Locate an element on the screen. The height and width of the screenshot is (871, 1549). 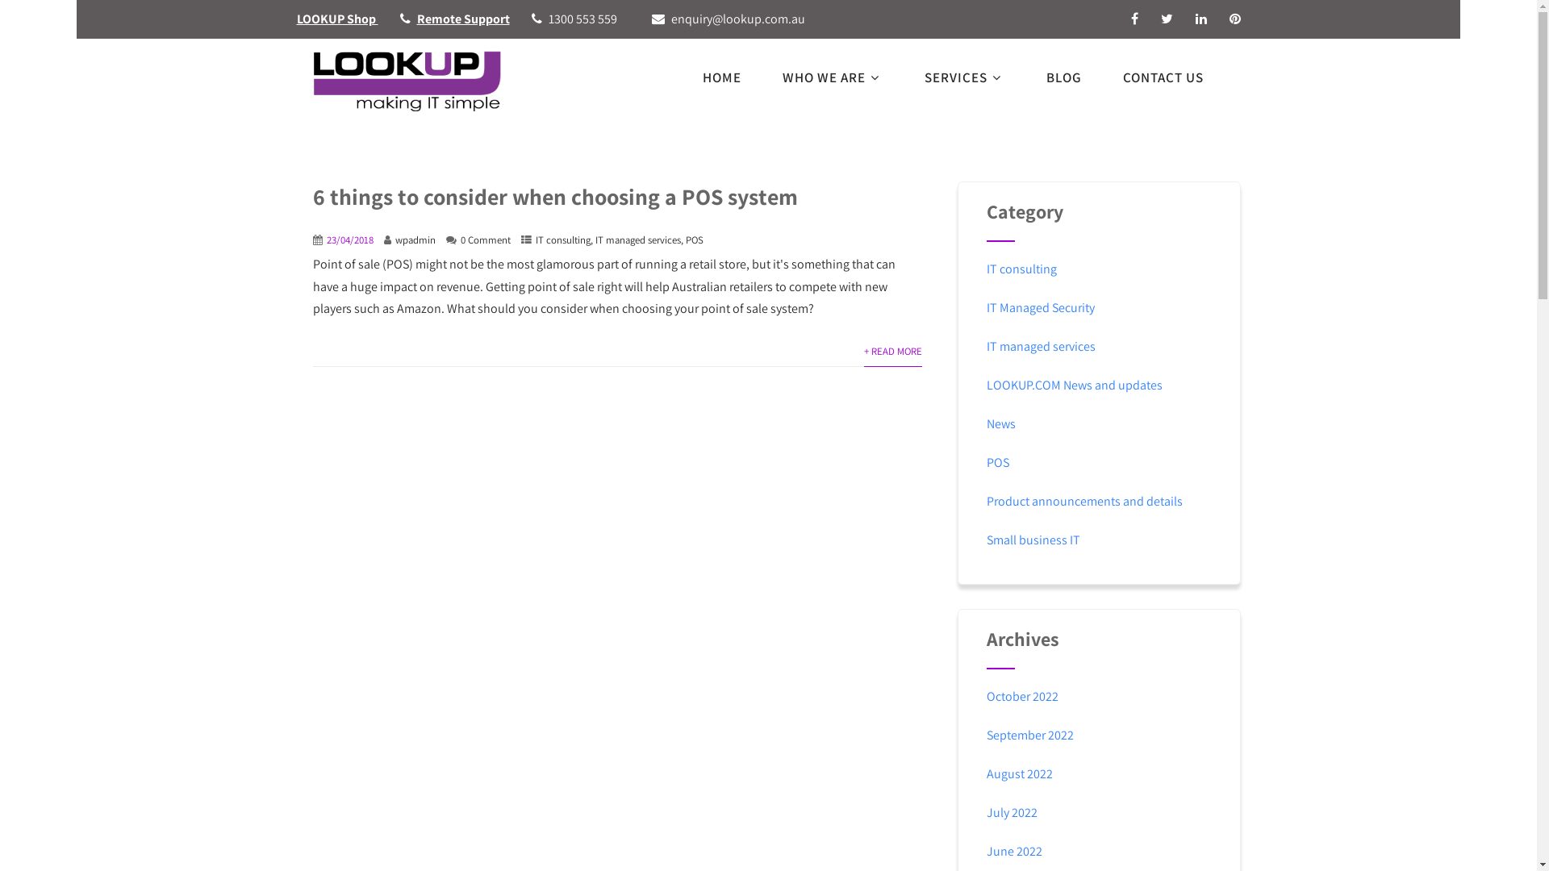
POS is located at coordinates (998, 463).